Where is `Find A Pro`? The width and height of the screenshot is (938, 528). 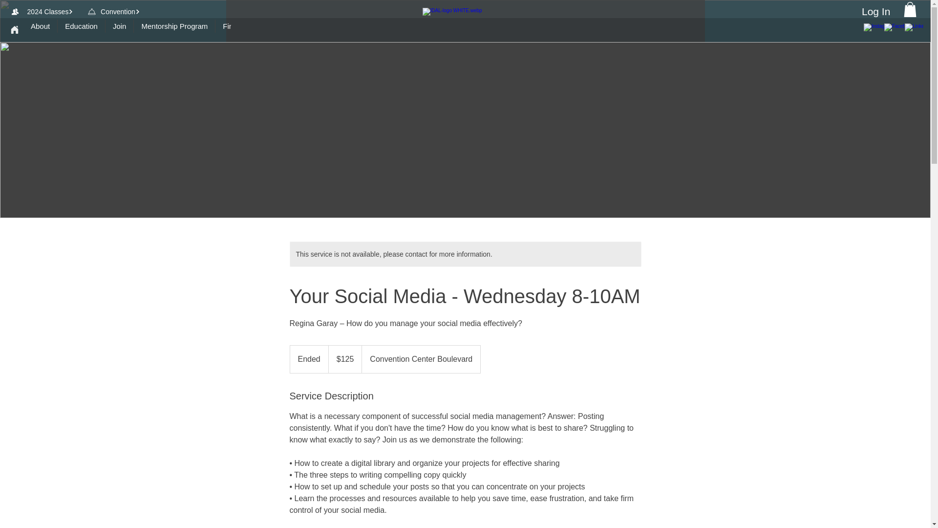
Find A Pro is located at coordinates (239, 29).